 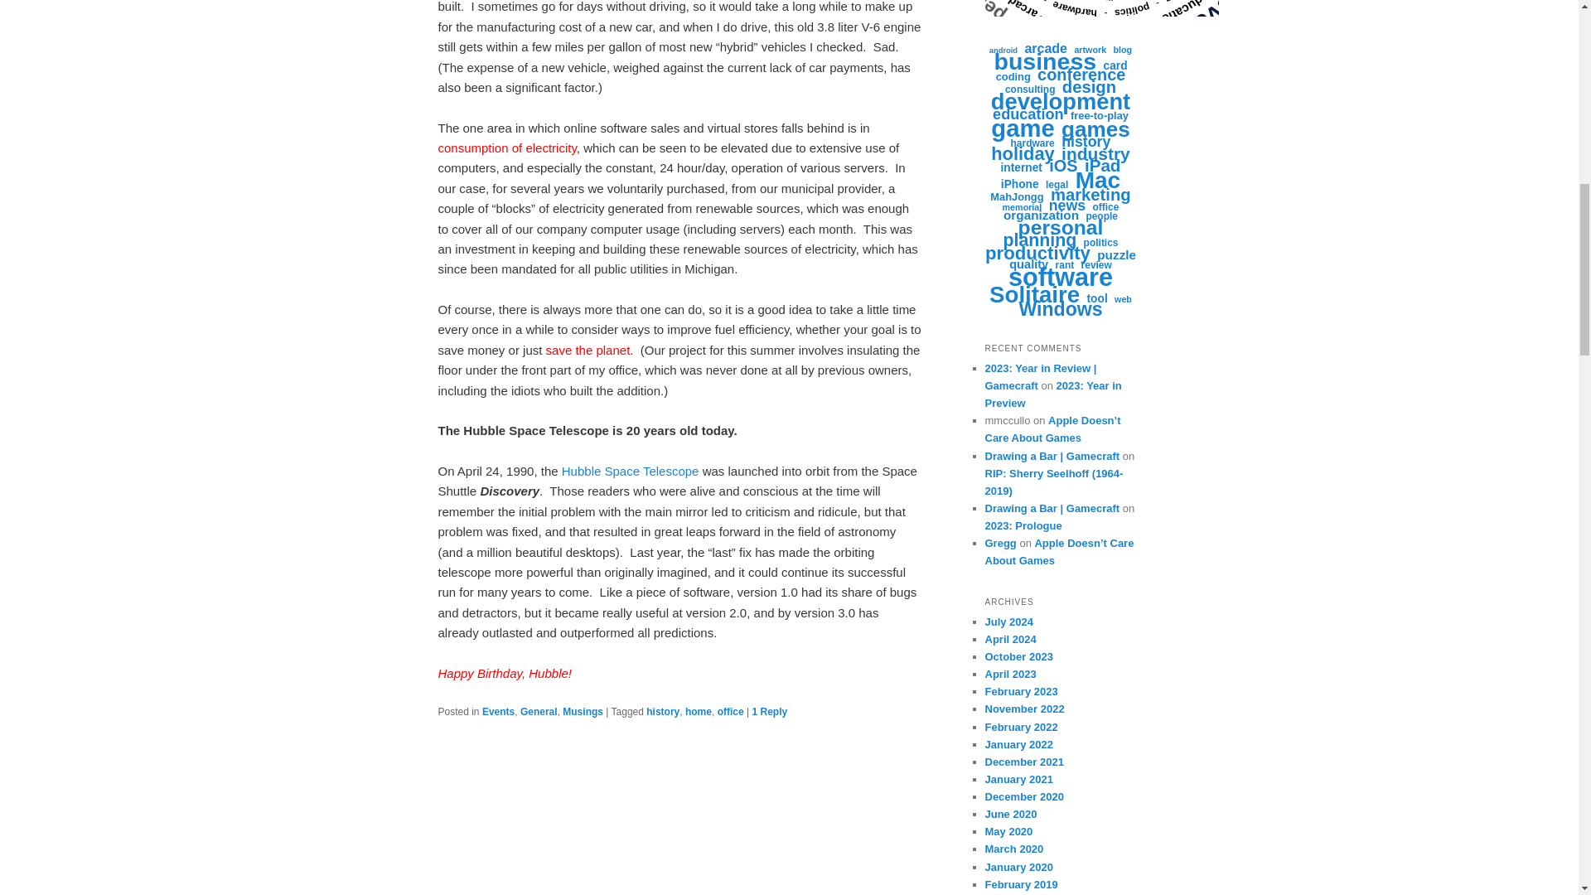 What do you see at coordinates (698, 712) in the screenshot?
I see `home` at bounding box center [698, 712].